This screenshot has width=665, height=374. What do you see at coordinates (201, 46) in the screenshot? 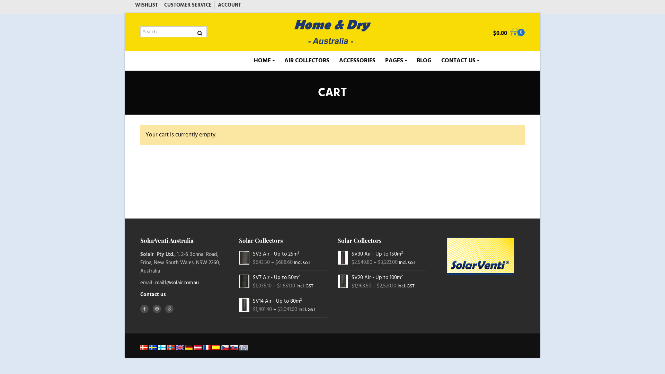
I see `Search` at bounding box center [201, 46].